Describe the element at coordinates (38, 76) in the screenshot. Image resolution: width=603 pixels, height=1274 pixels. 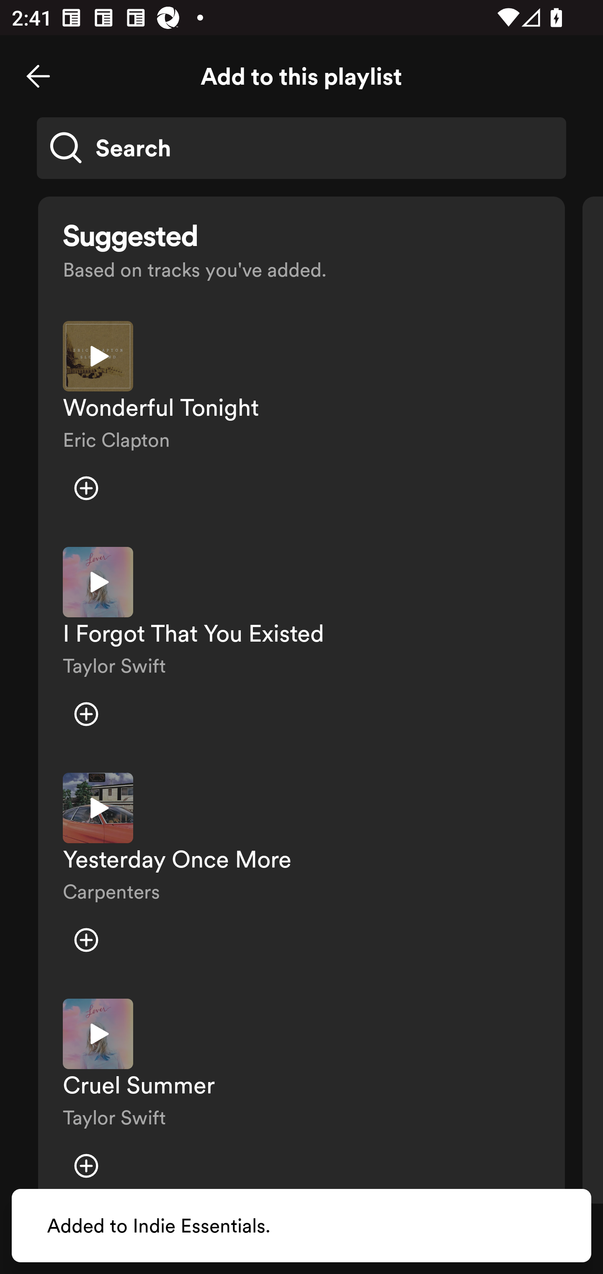
I see `Close` at that location.